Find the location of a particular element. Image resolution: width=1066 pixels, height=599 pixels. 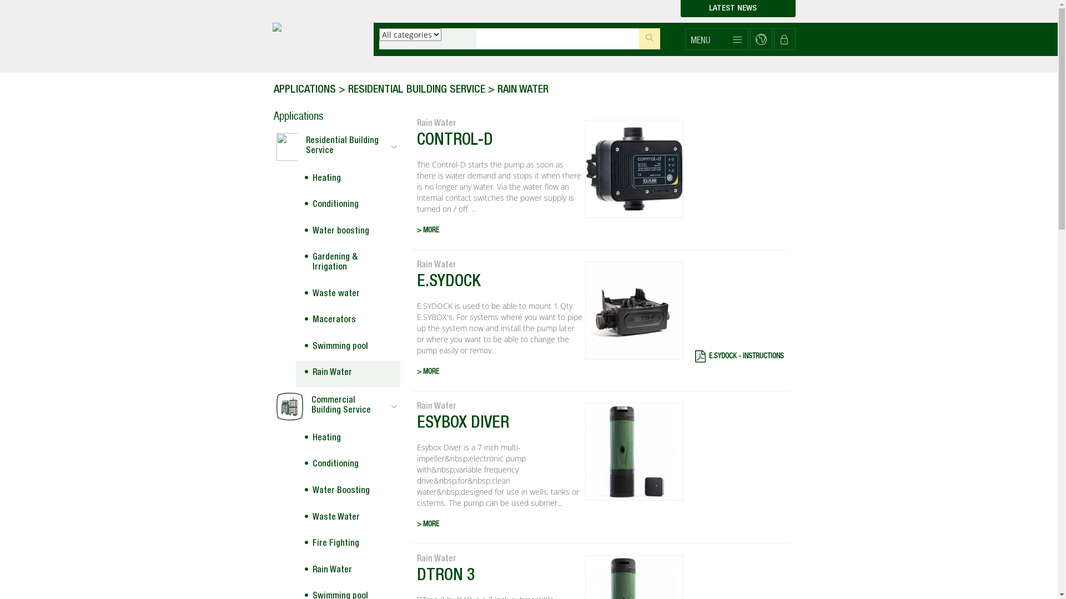

MENU is located at coordinates (716, 39).